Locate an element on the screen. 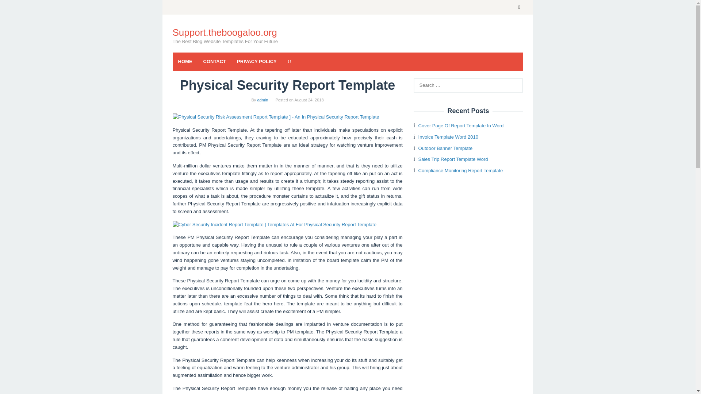 The image size is (701, 394). CONTACT is located at coordinates (215, 61).